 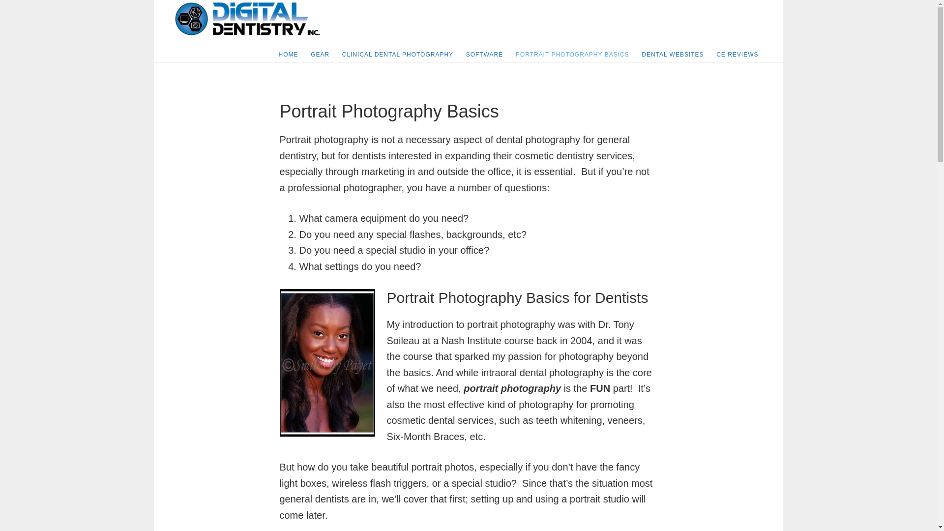 What do you see at coordinates (485, 55) in the screenshot?
I see `SOFTWARE` at bounding box center [485, 55].